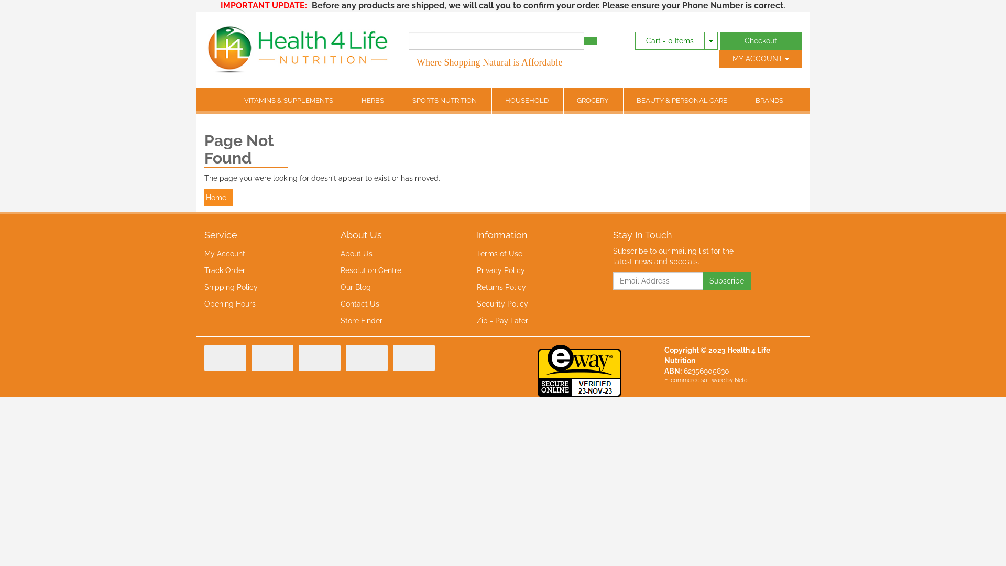  Describe the element at coordinates (289, 101) in the screenshot. I see `VITAMINS & SUPPLEMENTS ` at that location.